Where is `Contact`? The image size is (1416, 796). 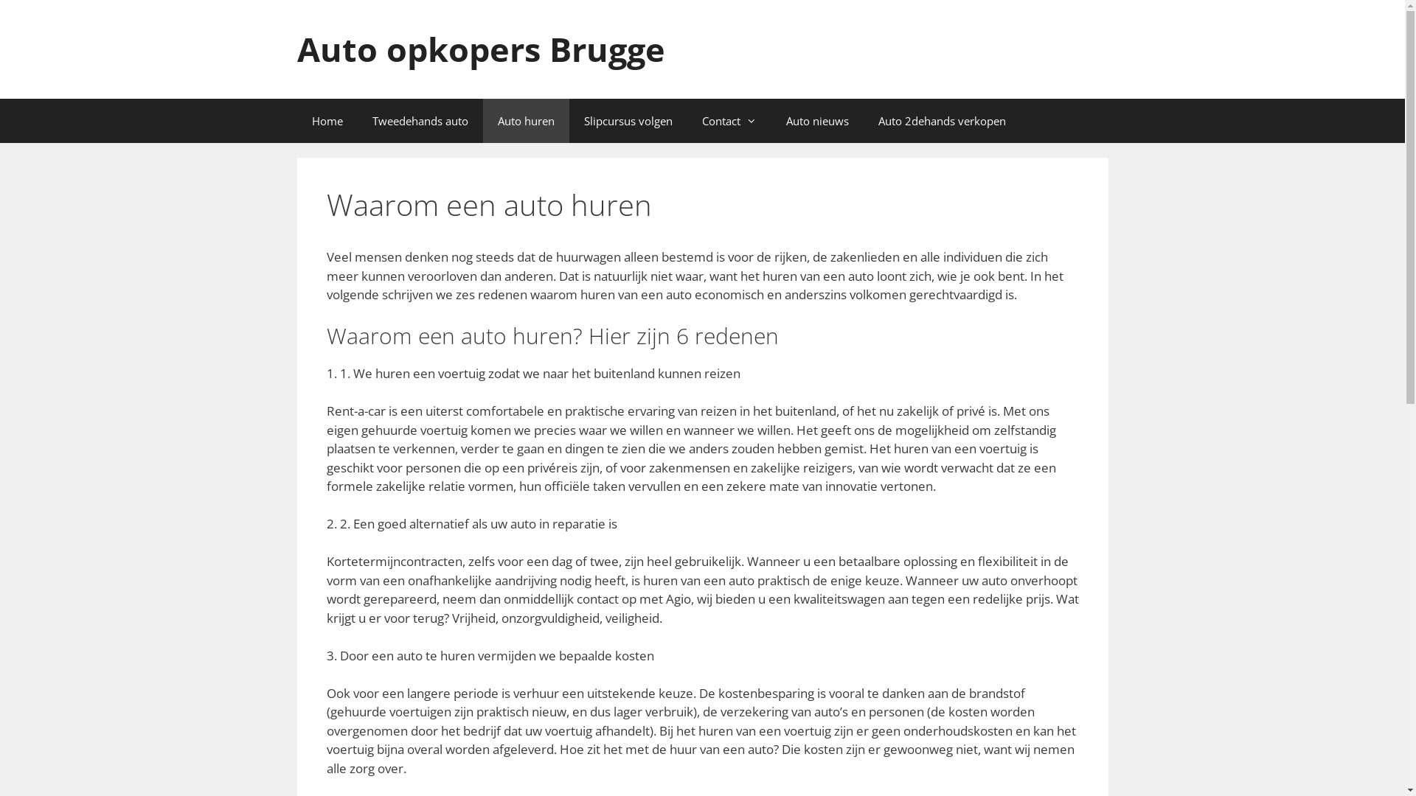 Contact is located at coordinates (729, 121).